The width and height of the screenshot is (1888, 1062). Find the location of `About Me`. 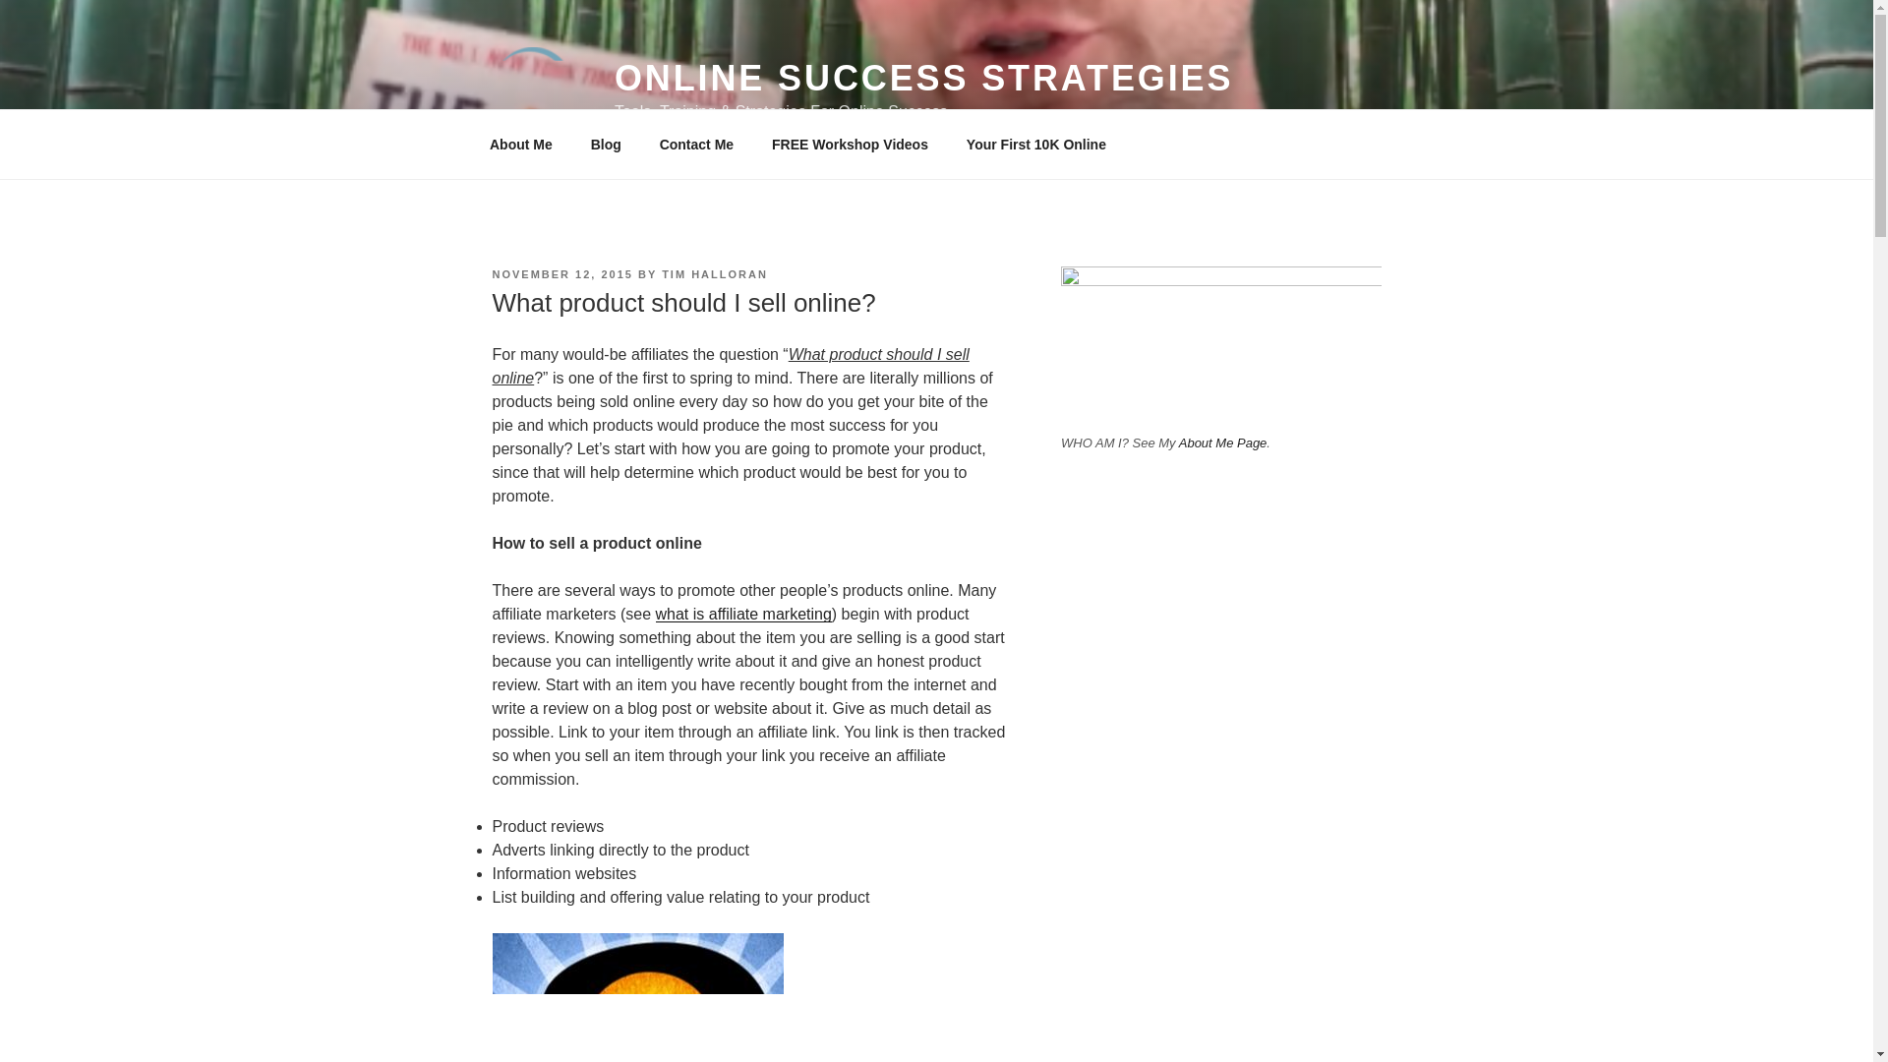

About Me is located at coordinates (521, 144).